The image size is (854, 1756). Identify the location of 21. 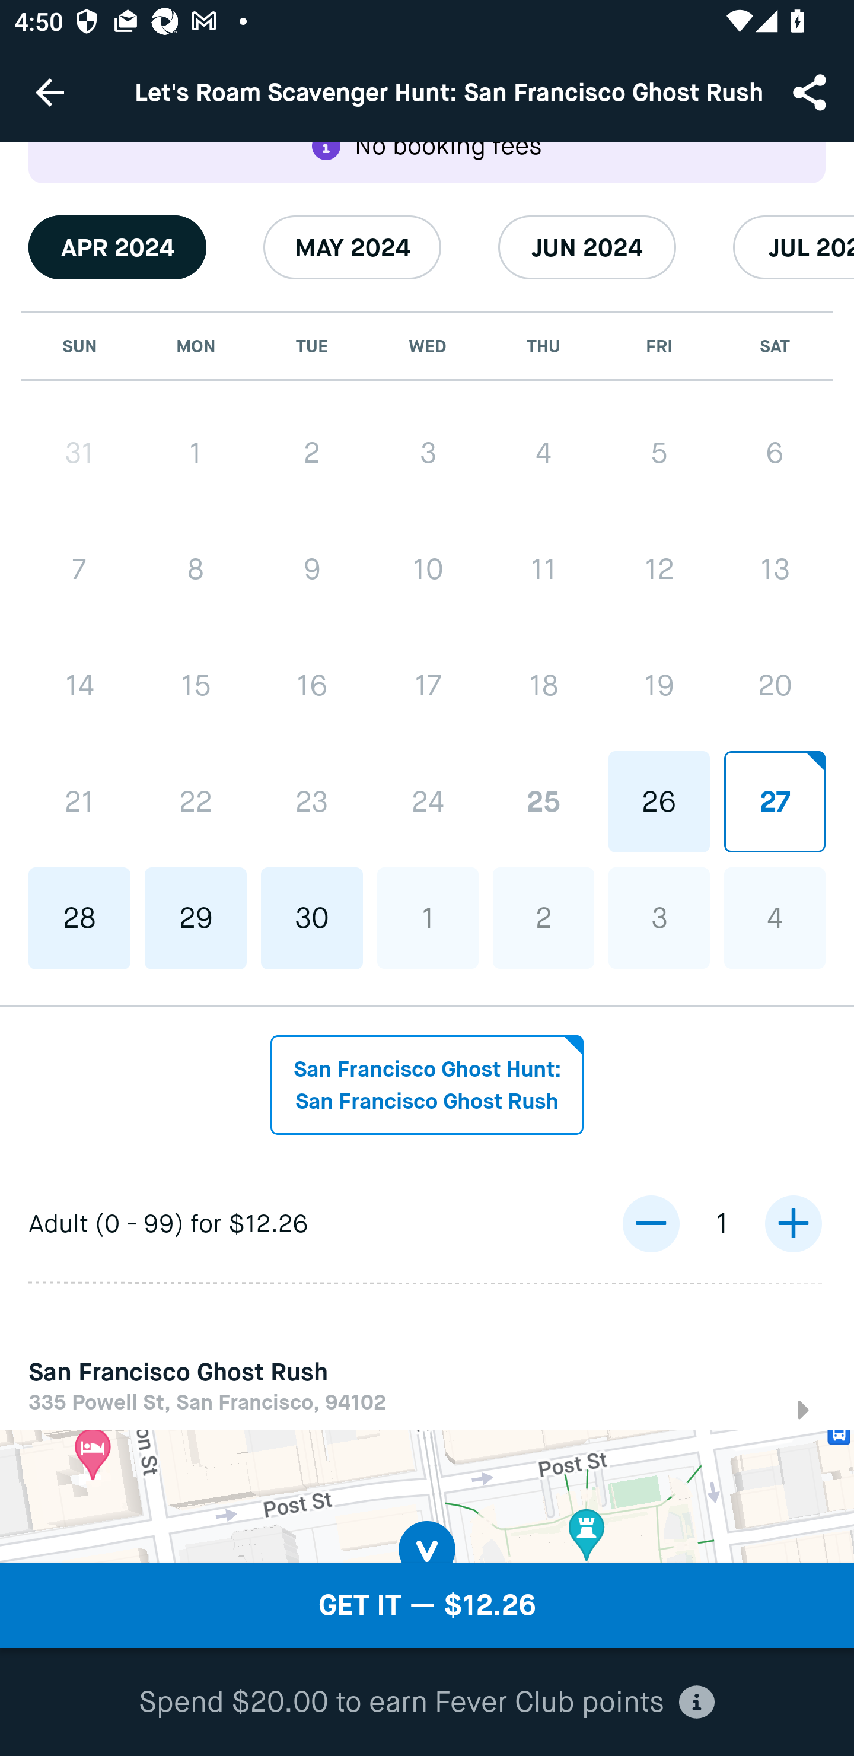
(79, 802).